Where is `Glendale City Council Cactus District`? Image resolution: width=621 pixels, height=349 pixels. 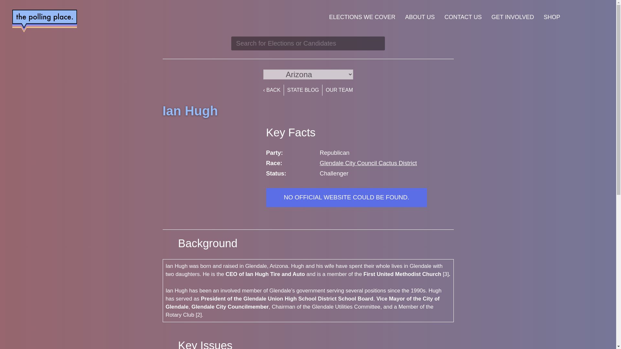 Glendale City Council Cactus District is located at coordinates (368, 163).